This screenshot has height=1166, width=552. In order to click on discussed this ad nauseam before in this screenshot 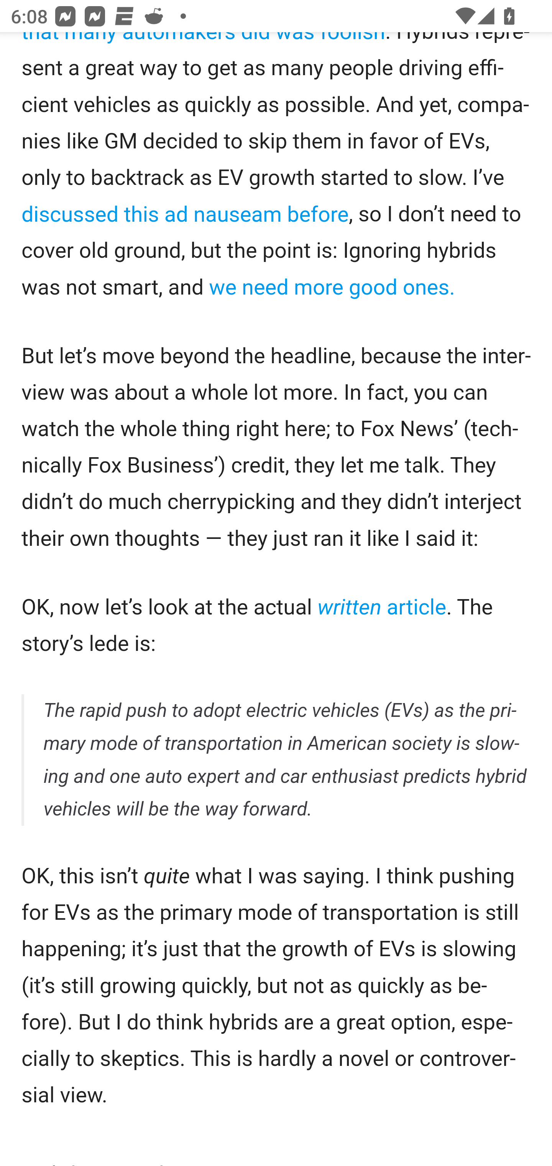, I will do `click(185, 214)`.